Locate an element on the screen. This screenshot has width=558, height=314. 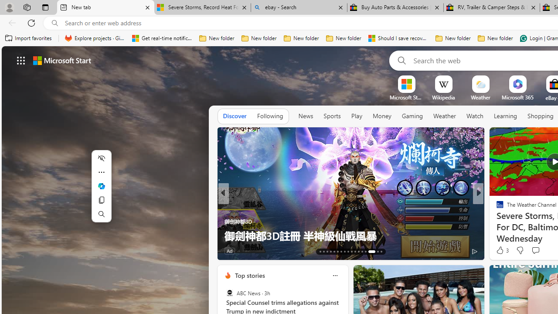
AutomationID: tab-27 is located at coordinates (369, 251).